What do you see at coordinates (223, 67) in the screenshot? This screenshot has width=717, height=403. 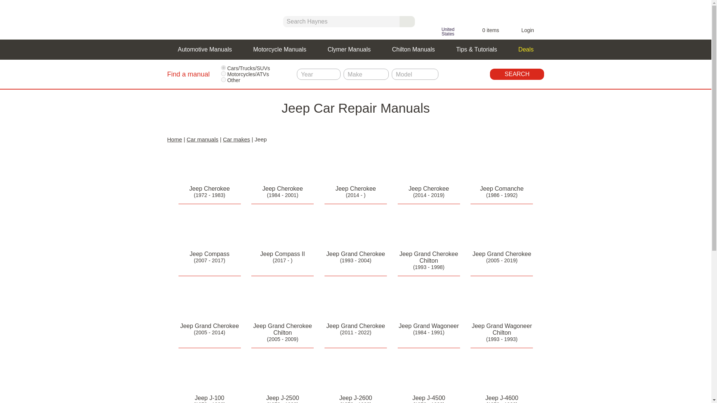 I see `car` at bounding box center [223, 67].